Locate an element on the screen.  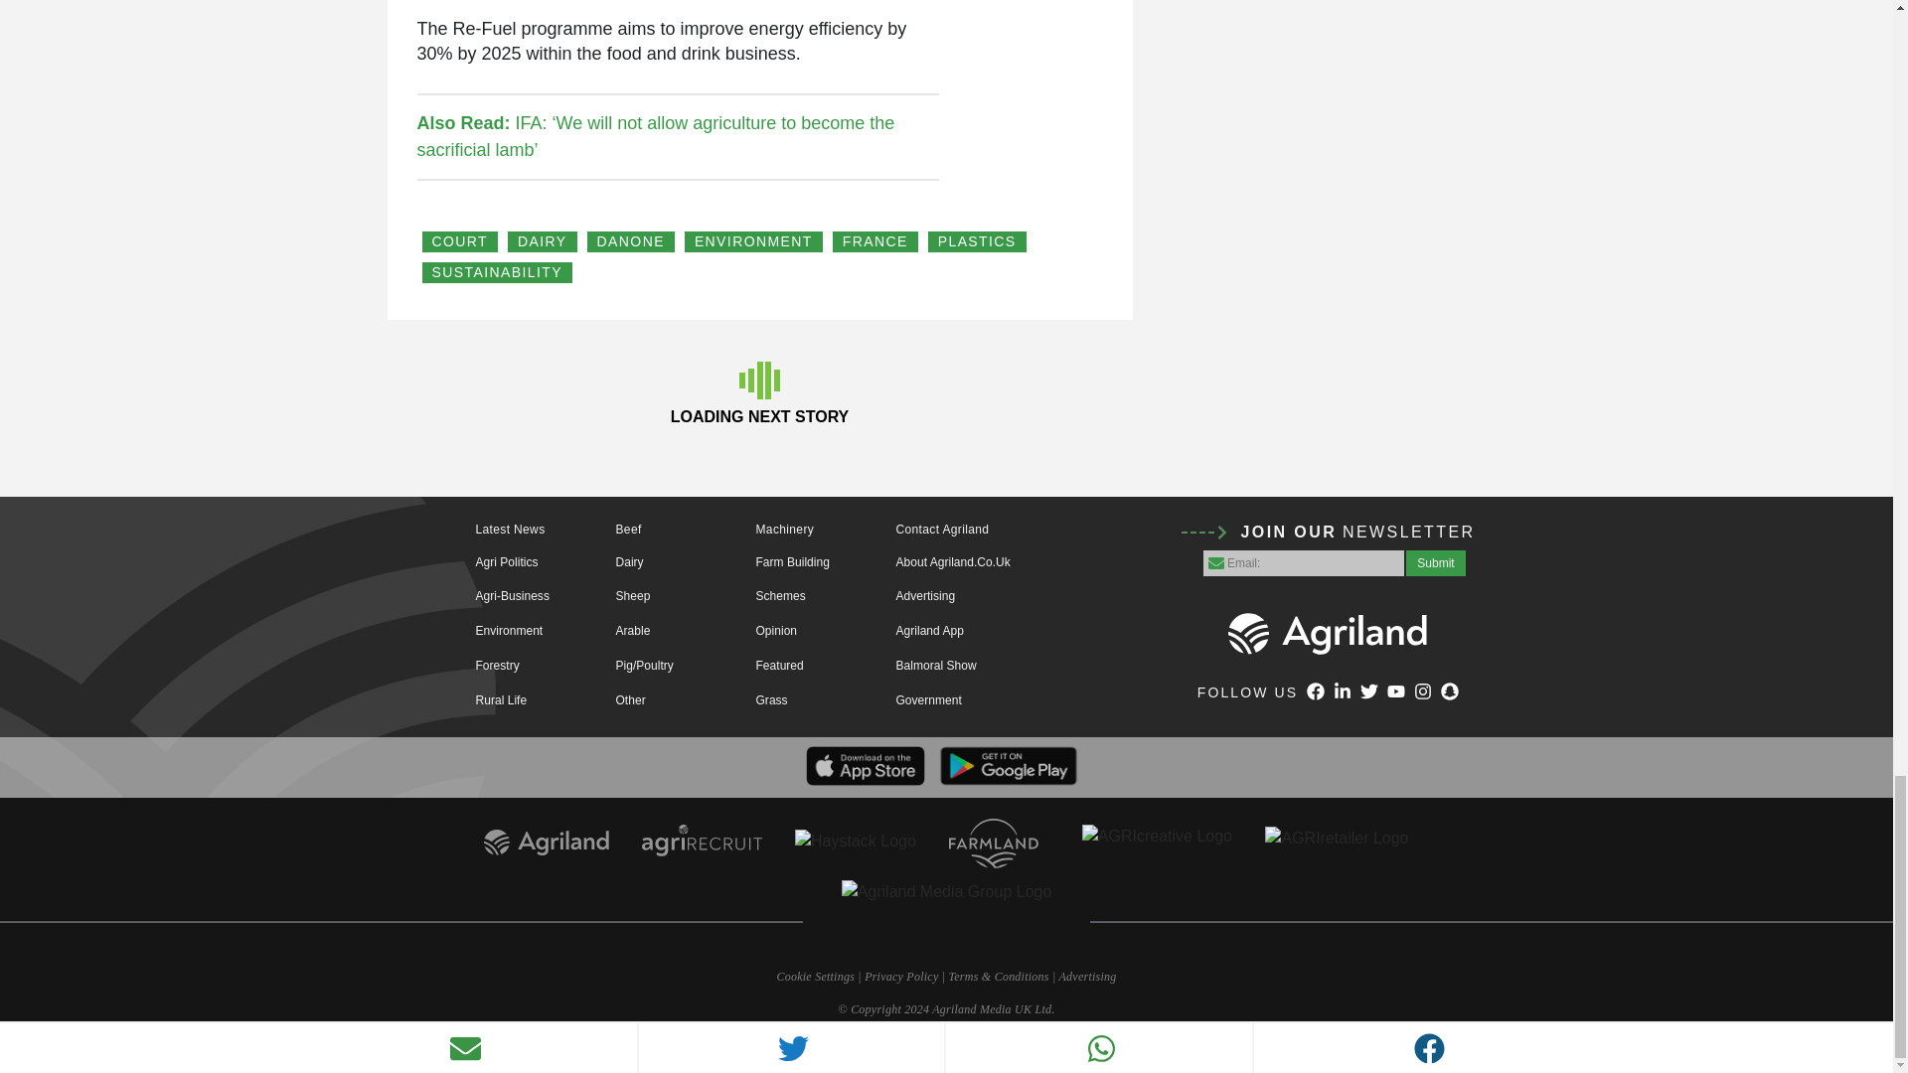
Link to Linked In is located at coordinates (1342, 693).